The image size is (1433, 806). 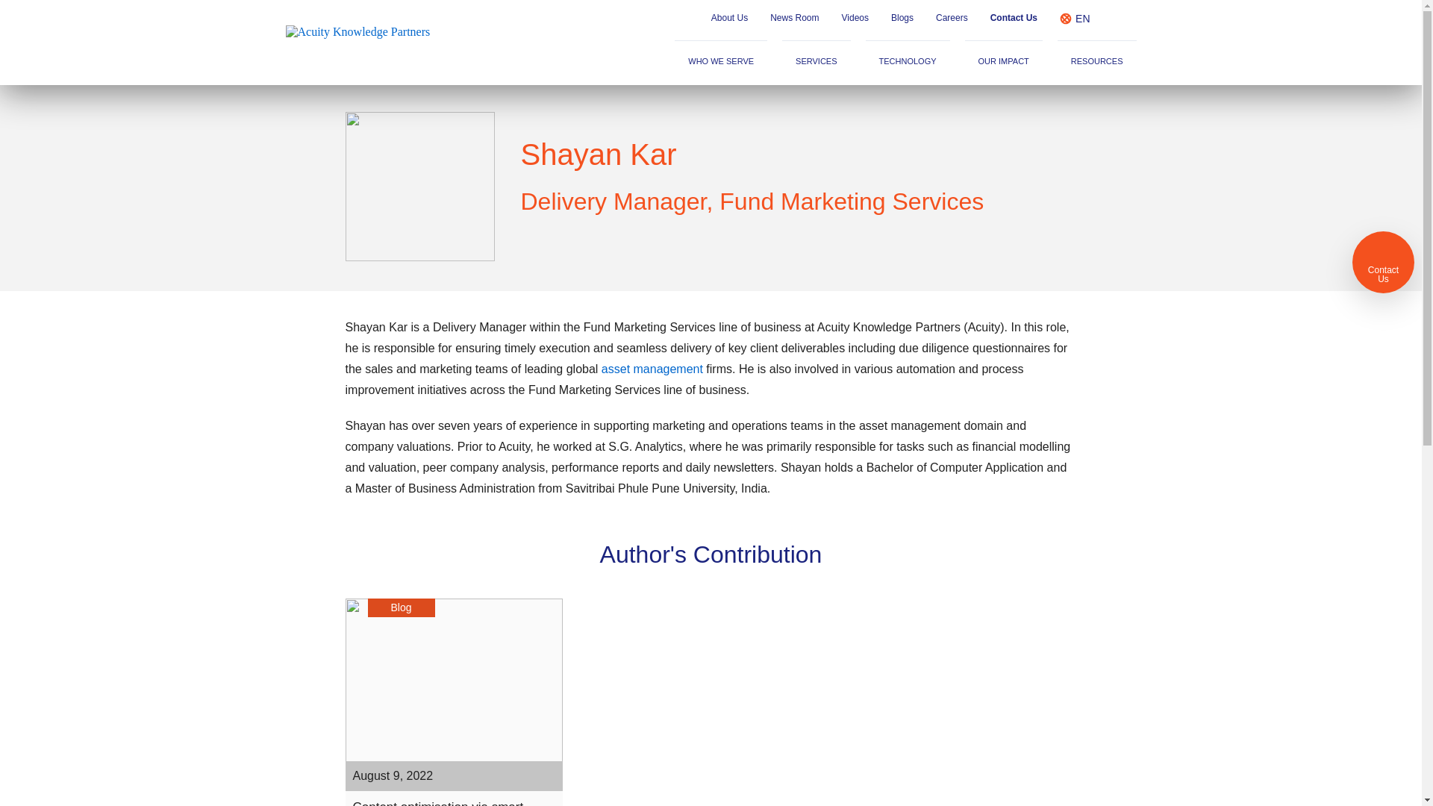 I want to click on WHO WE SERVE, so click(x=721, y=63).